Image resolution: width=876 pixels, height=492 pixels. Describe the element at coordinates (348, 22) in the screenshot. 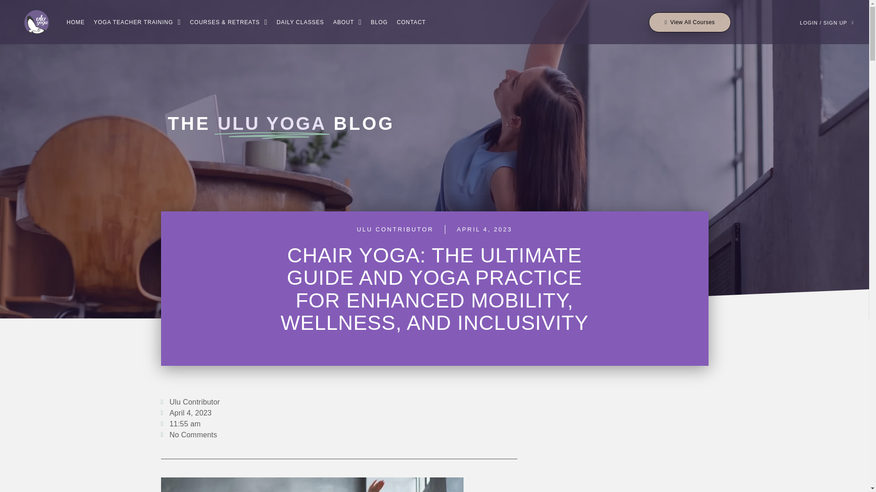

I see `ABOUT` at that location.